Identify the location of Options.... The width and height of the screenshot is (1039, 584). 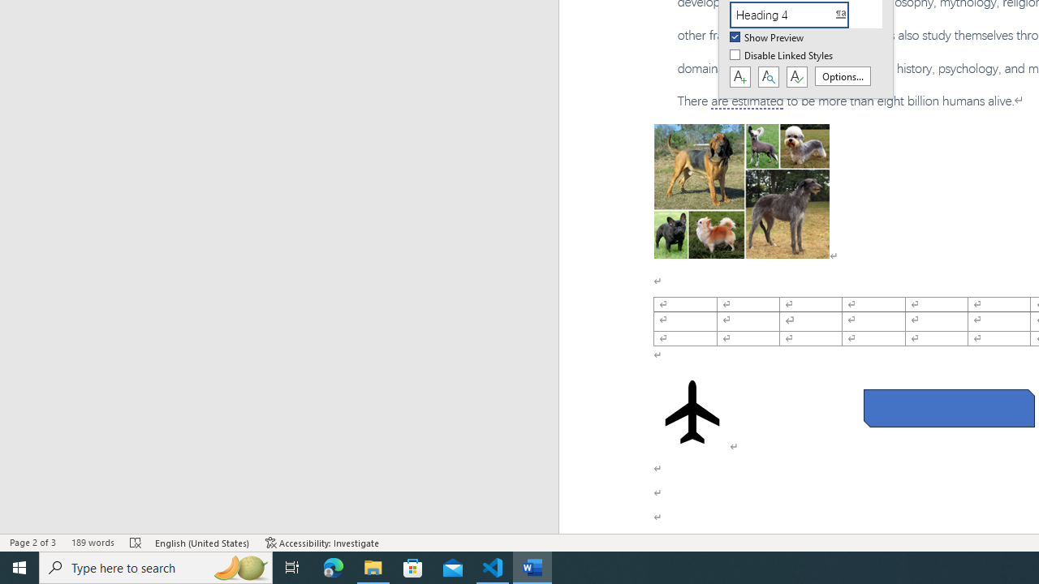
(843, 76).